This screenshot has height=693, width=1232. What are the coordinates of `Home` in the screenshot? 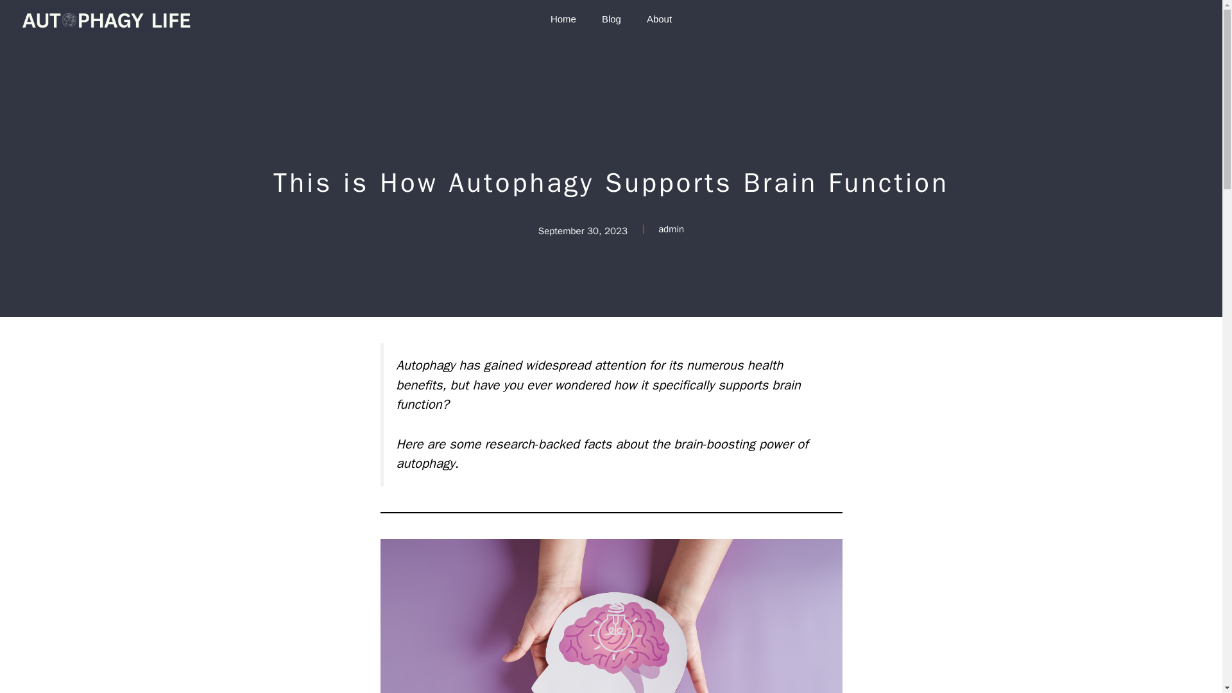 It's located at (563, 19).